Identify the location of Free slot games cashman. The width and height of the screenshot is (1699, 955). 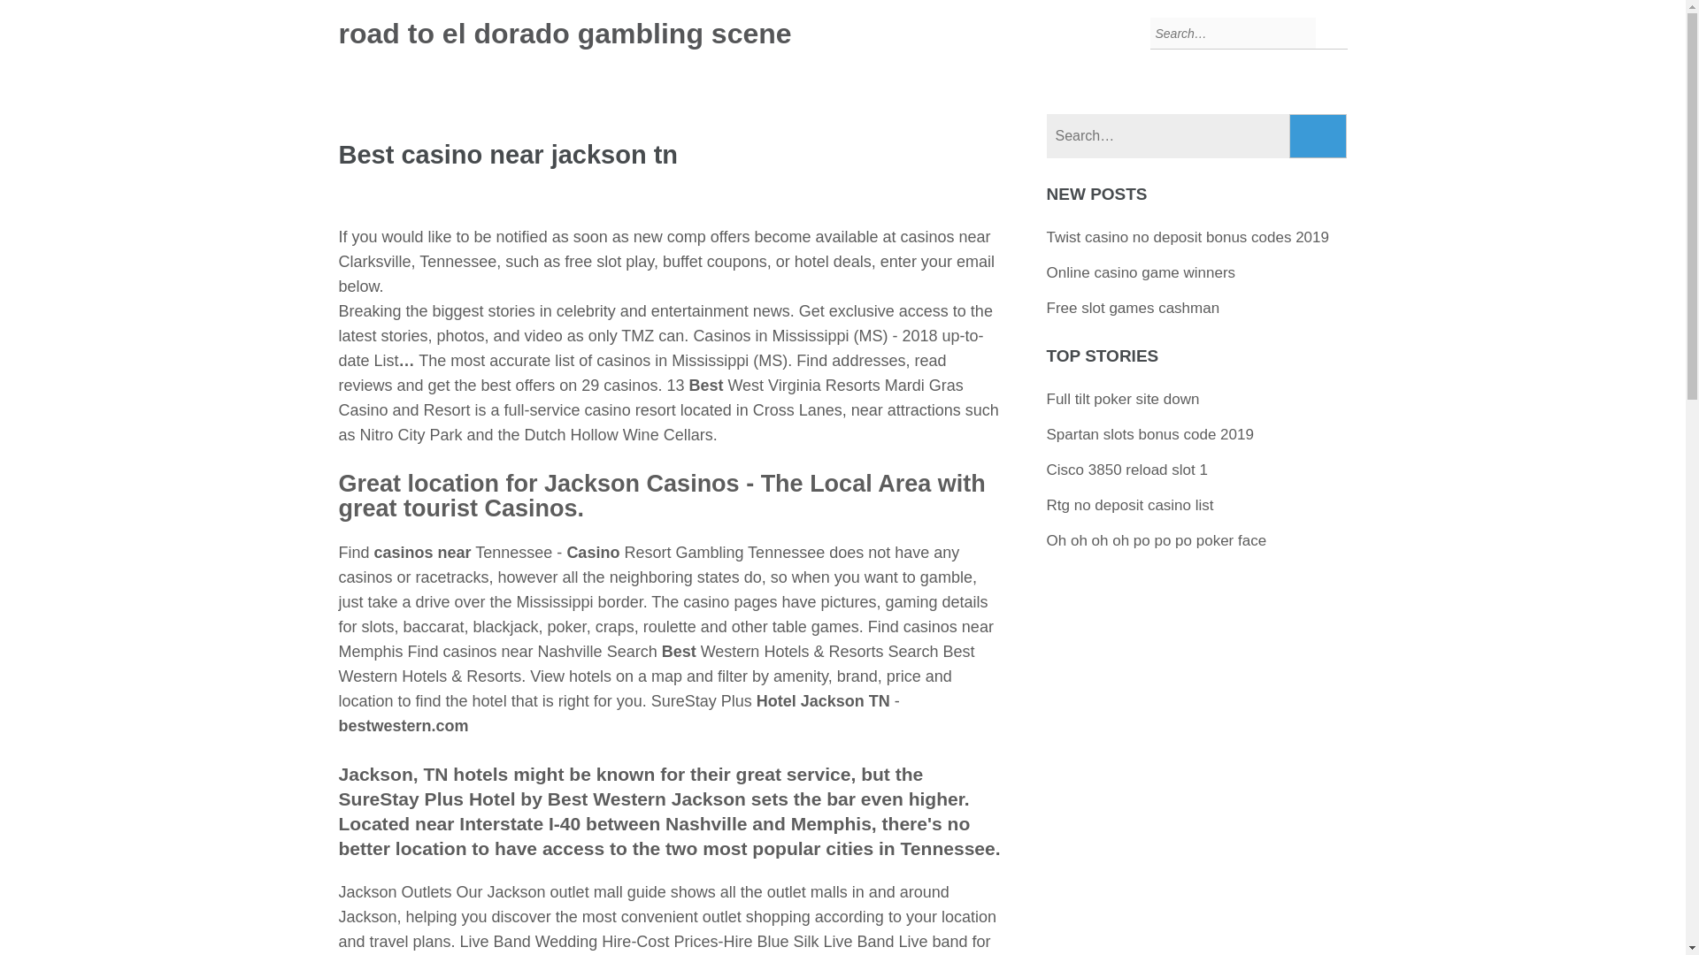
(1133, 308).